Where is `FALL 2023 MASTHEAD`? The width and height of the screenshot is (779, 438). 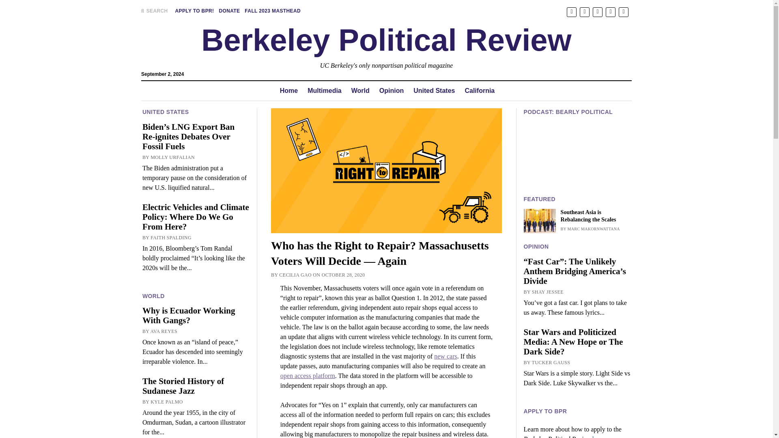
FALL 2023 MASTHEAD is located at coordinates (273, 11).